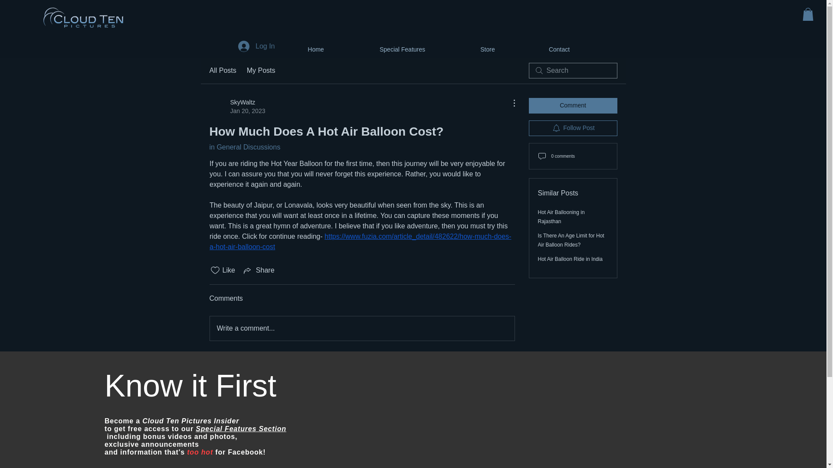 The height and width of the screenshot is (468, 833). Describe the element at coordinates (256, 46) in the screenshot. I see `Log In` at that location.